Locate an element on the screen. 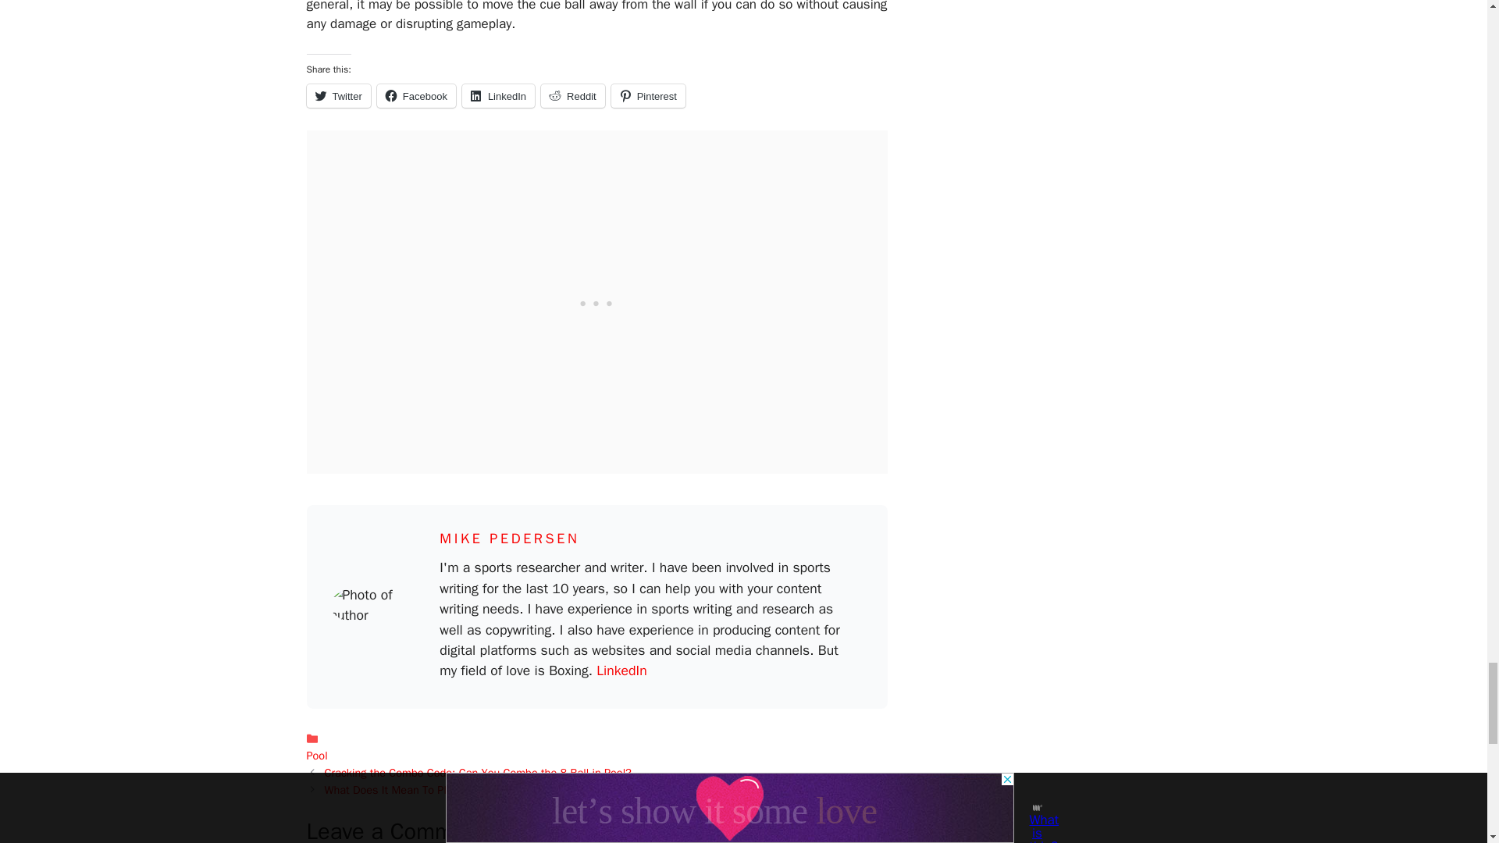 Image resolution: width=1499 pixels, height=843 pixels. Click to share on Pinterest is located at coordinates (648, 96).